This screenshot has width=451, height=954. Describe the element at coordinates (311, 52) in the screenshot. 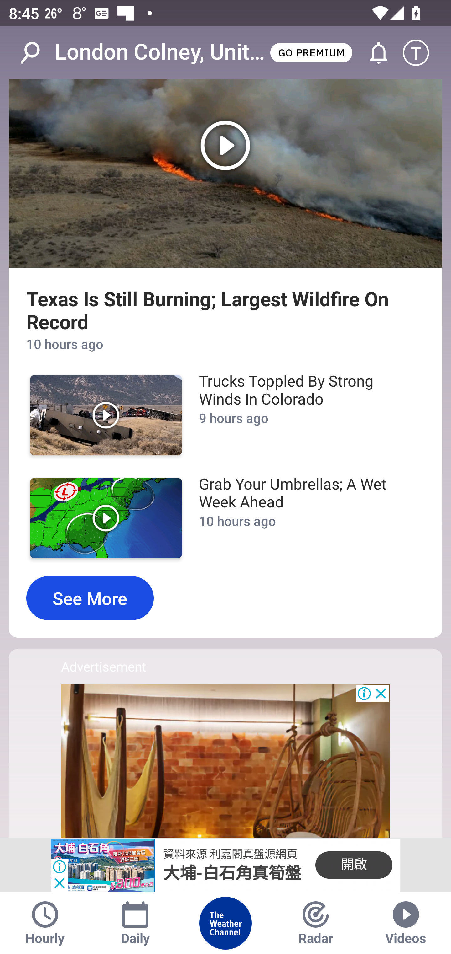

I see `GO PREMIUM` at that location.